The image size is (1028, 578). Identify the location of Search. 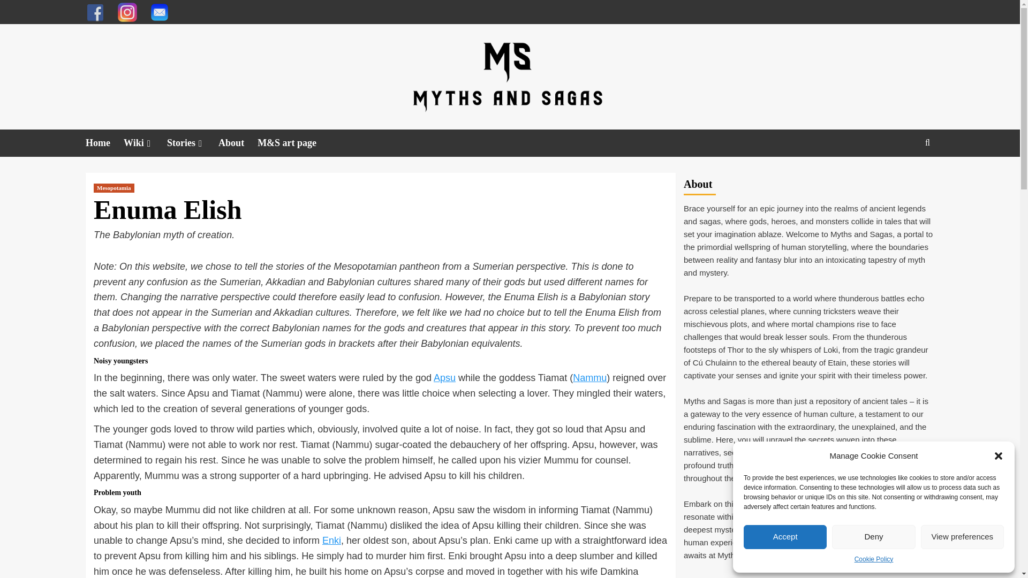
(927, 142).